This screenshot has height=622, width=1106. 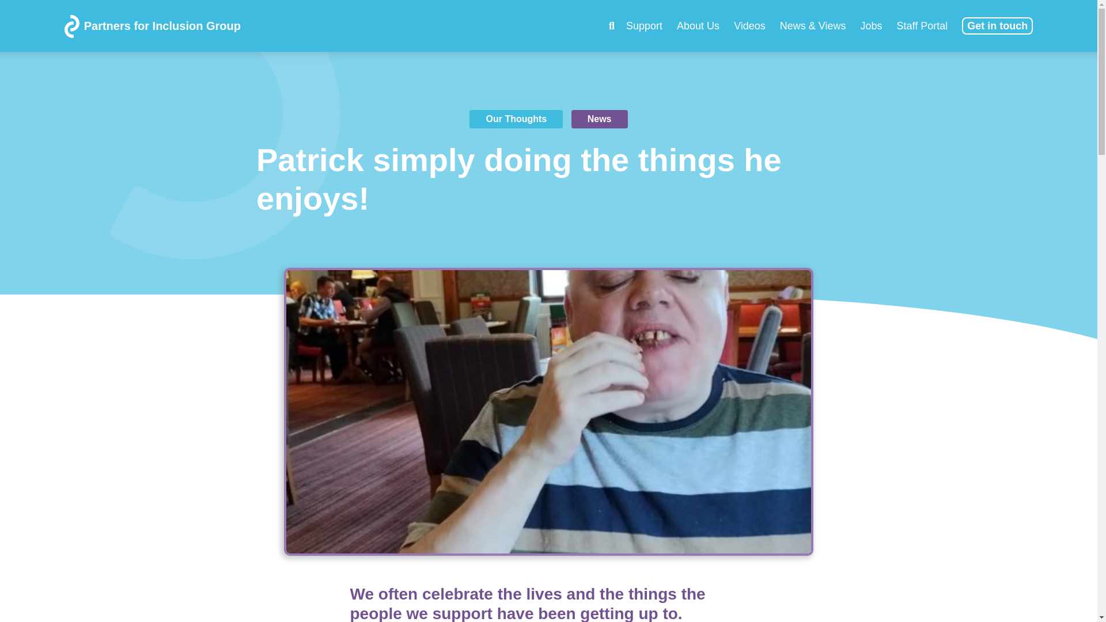 What do you see at coordinates (516, 119) in the screenshot?
I see `Our Thoughts` at bounding box center [516, 119].